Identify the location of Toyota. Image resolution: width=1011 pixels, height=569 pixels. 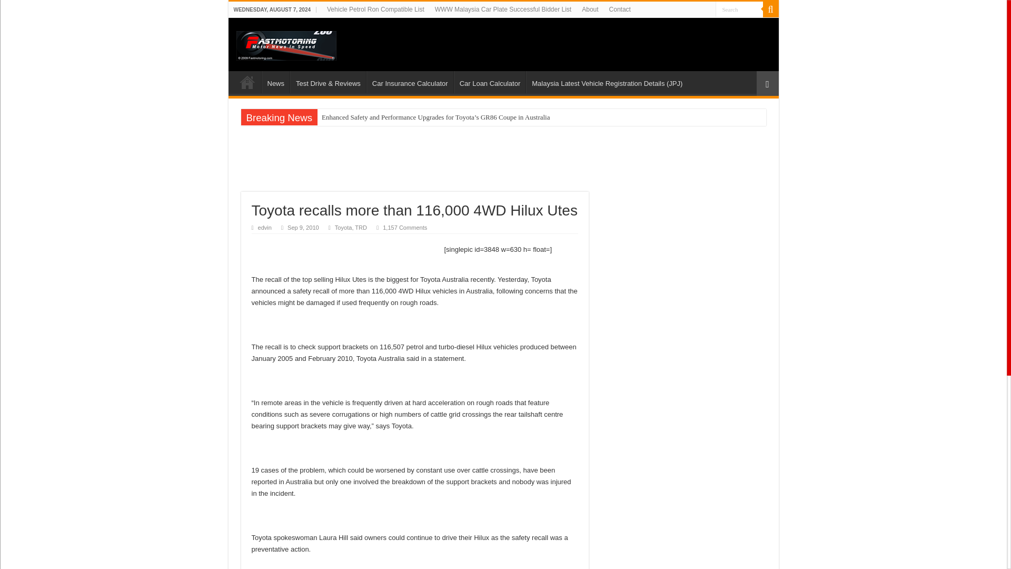
(343, 228).